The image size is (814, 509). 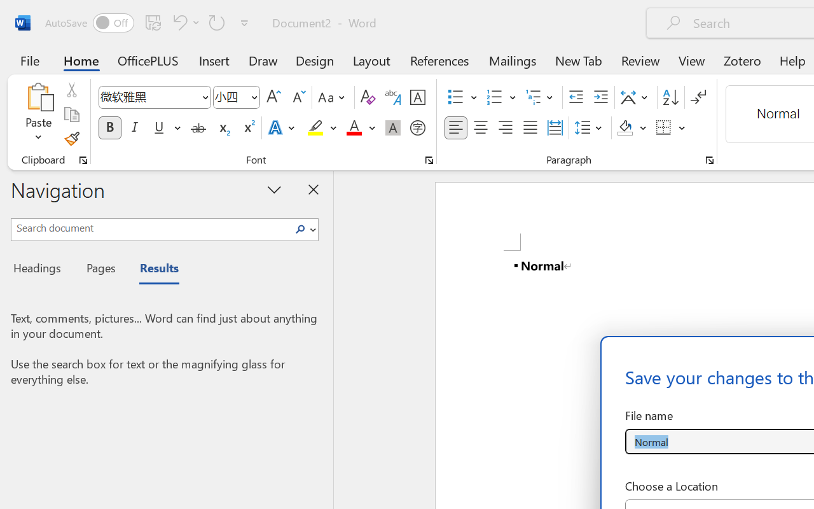 What do you see at coordinates (150, 228) in the screenshot?
I see `Search document` at bounding box center [150, 228].